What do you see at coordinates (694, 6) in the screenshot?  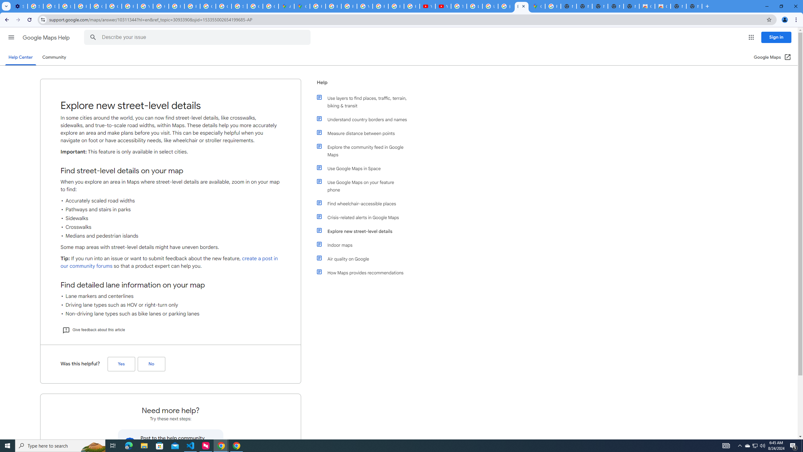 I see `New Tab` at bounding box center [694, 6].